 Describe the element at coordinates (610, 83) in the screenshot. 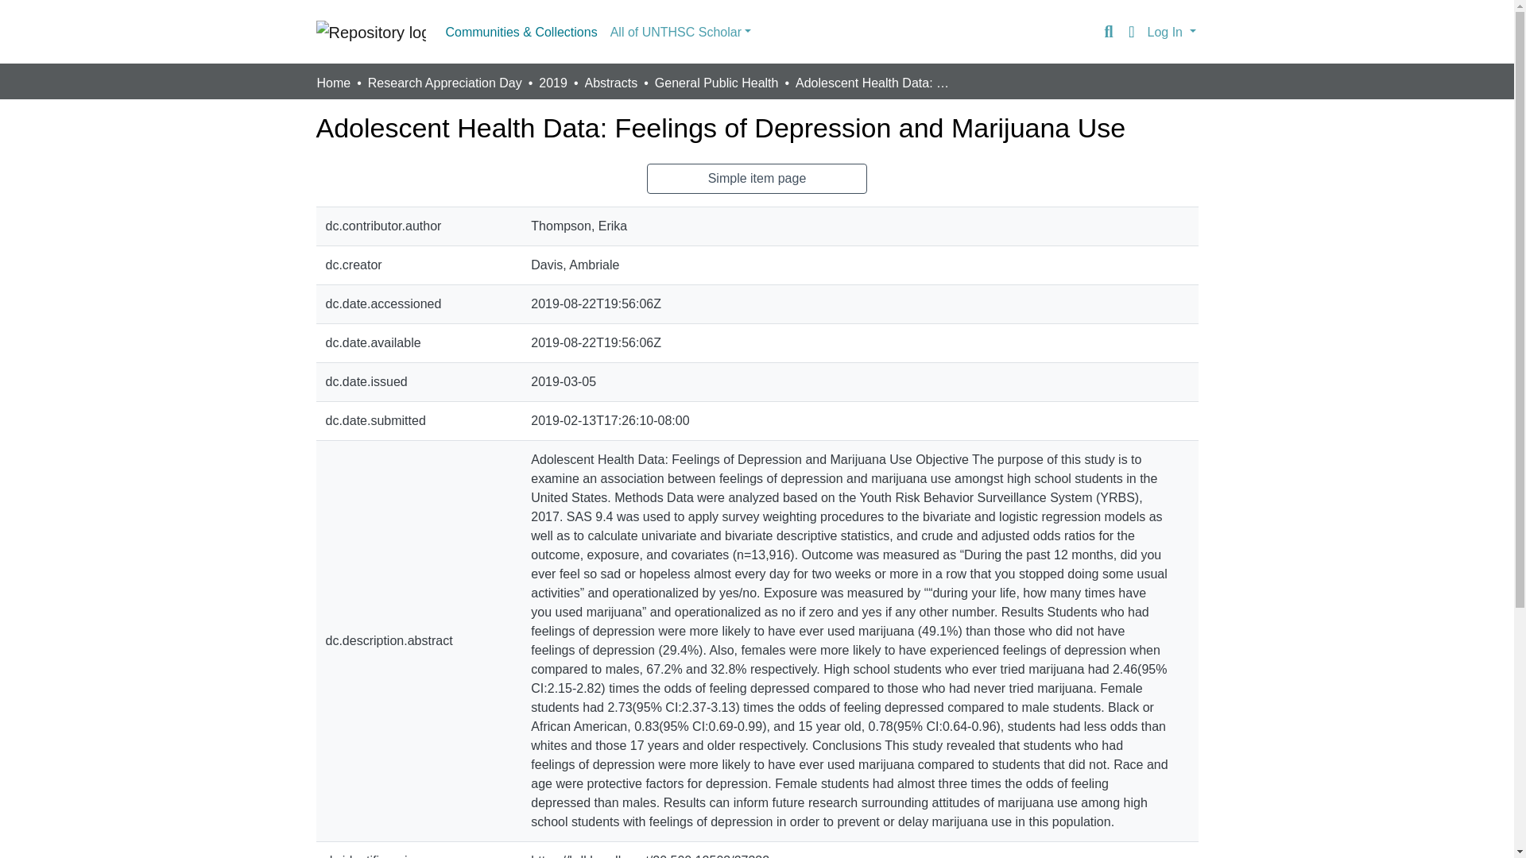

I see `Abstracts` at that location.